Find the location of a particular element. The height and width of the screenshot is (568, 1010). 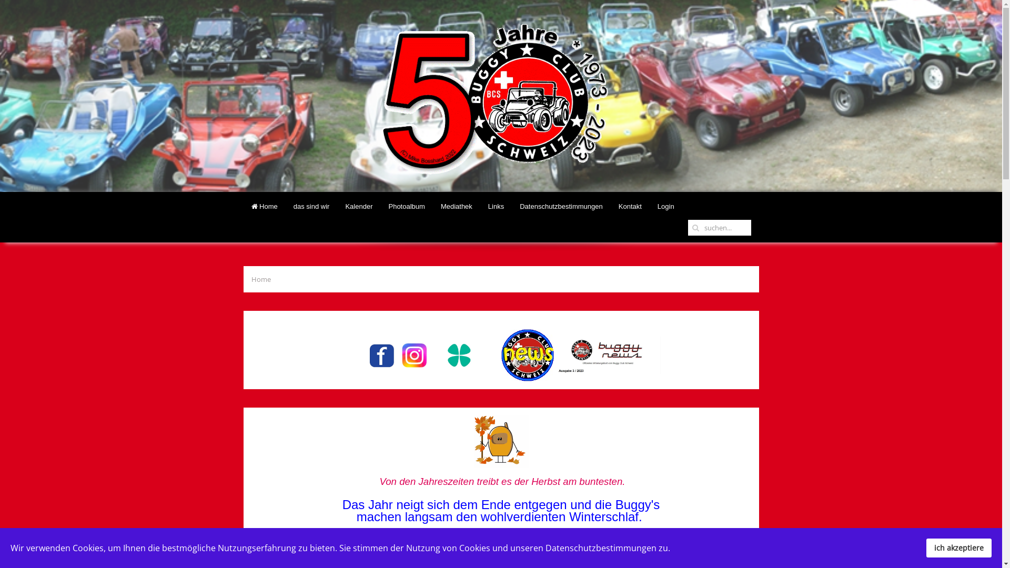

Aktualisiert 25.11.2023 is located at coordinates (527, 356).